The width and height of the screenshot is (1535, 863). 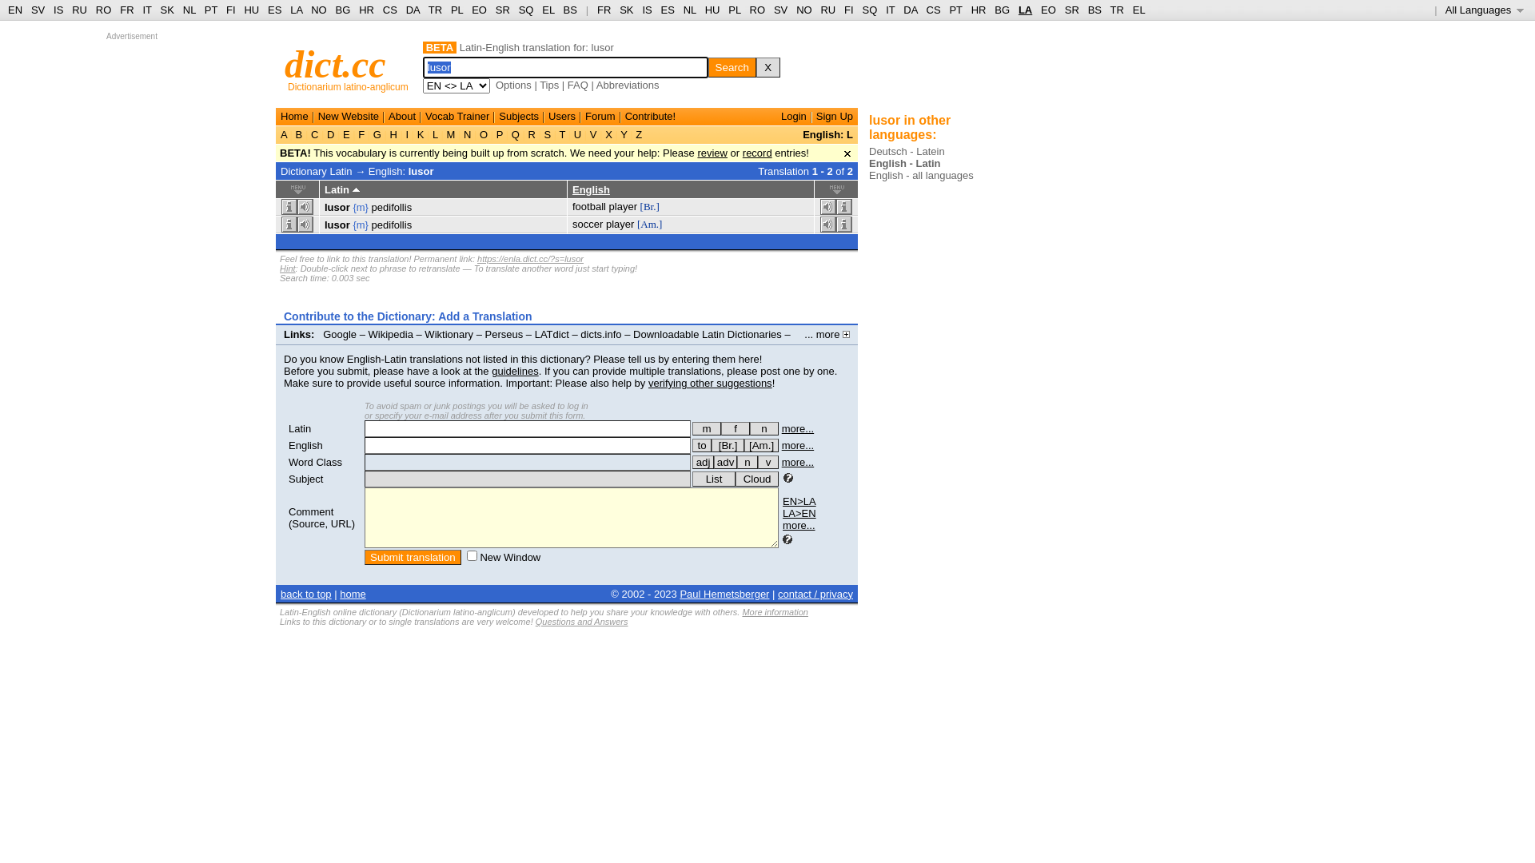 I want to click on Subjects, so click(x=519, y=117).